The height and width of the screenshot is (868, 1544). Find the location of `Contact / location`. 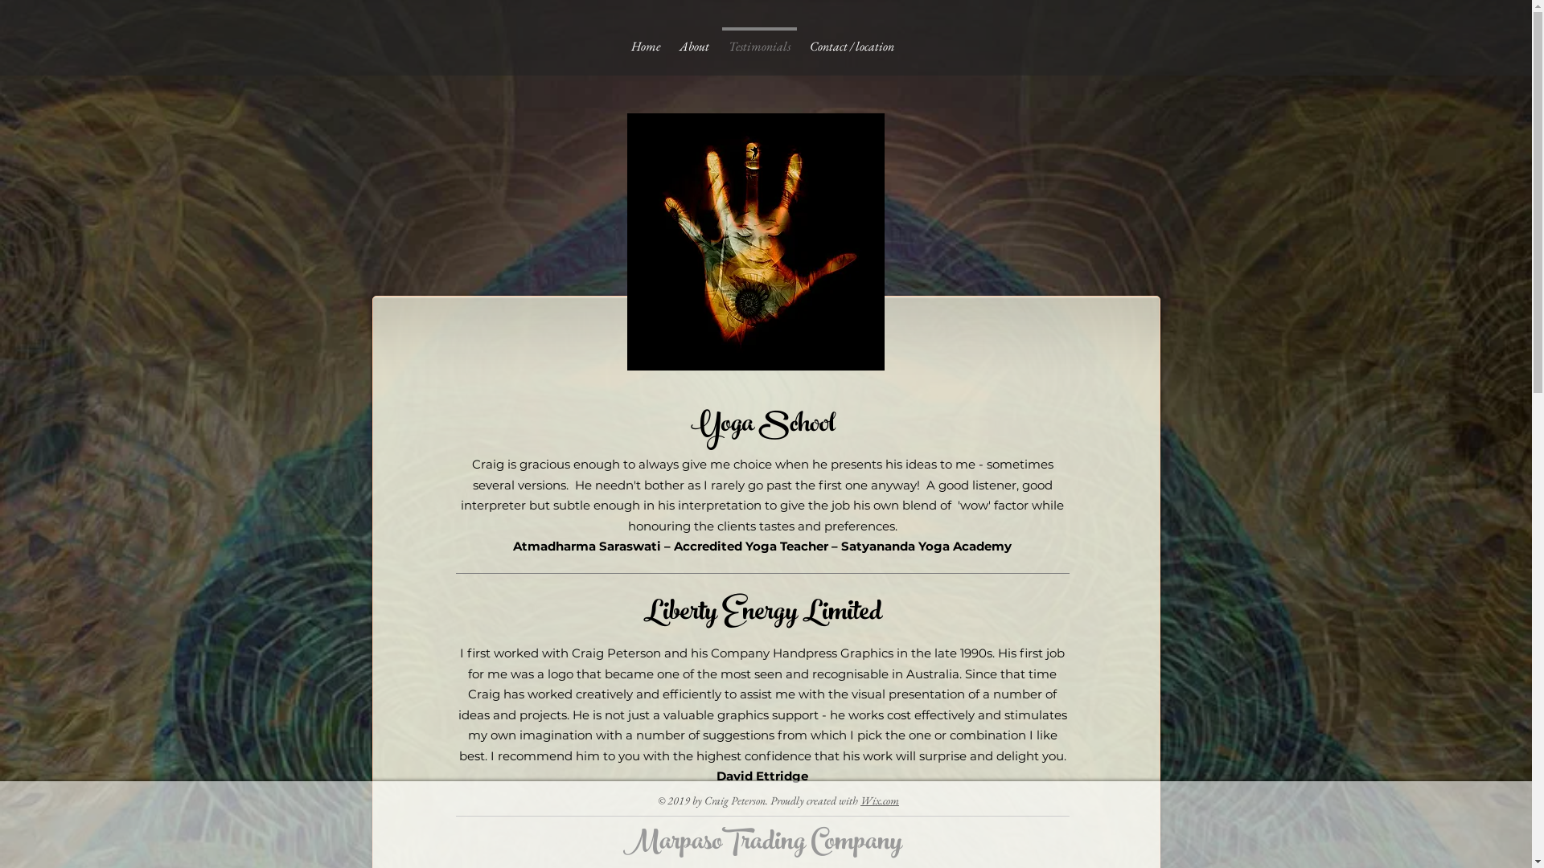

Contact / location is located at coordinates (851, 39).